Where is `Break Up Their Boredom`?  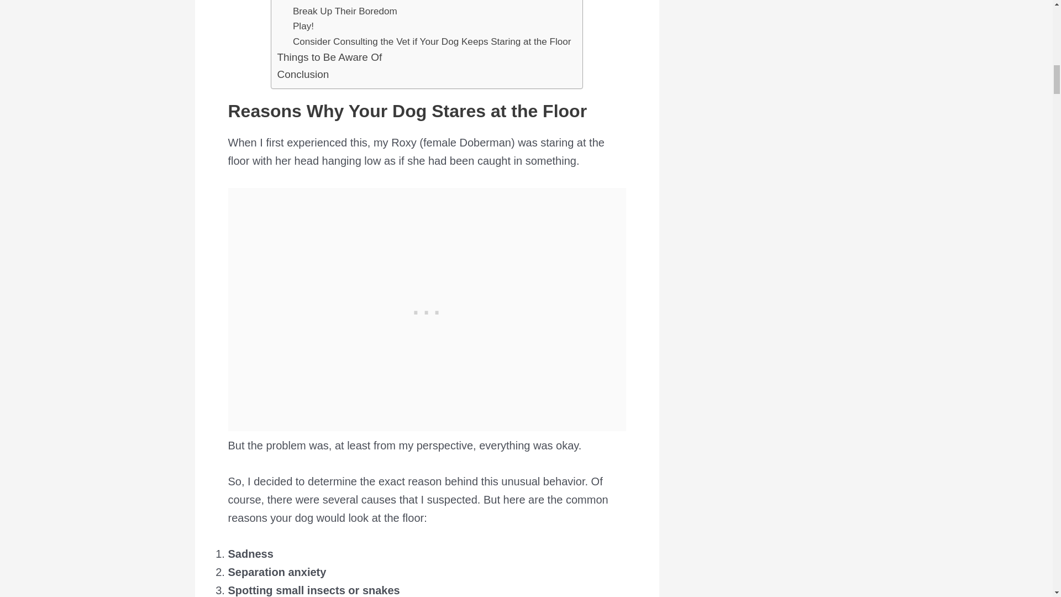 Break Up Their Boredom is located at coordinates (345, 11).